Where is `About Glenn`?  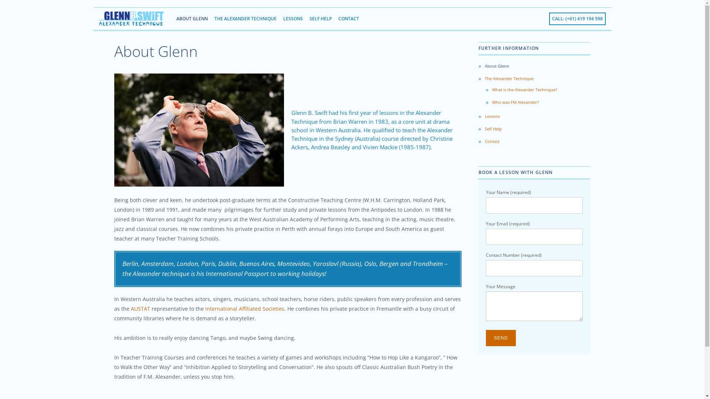
About Glenn is located at coordinates (535, 66).